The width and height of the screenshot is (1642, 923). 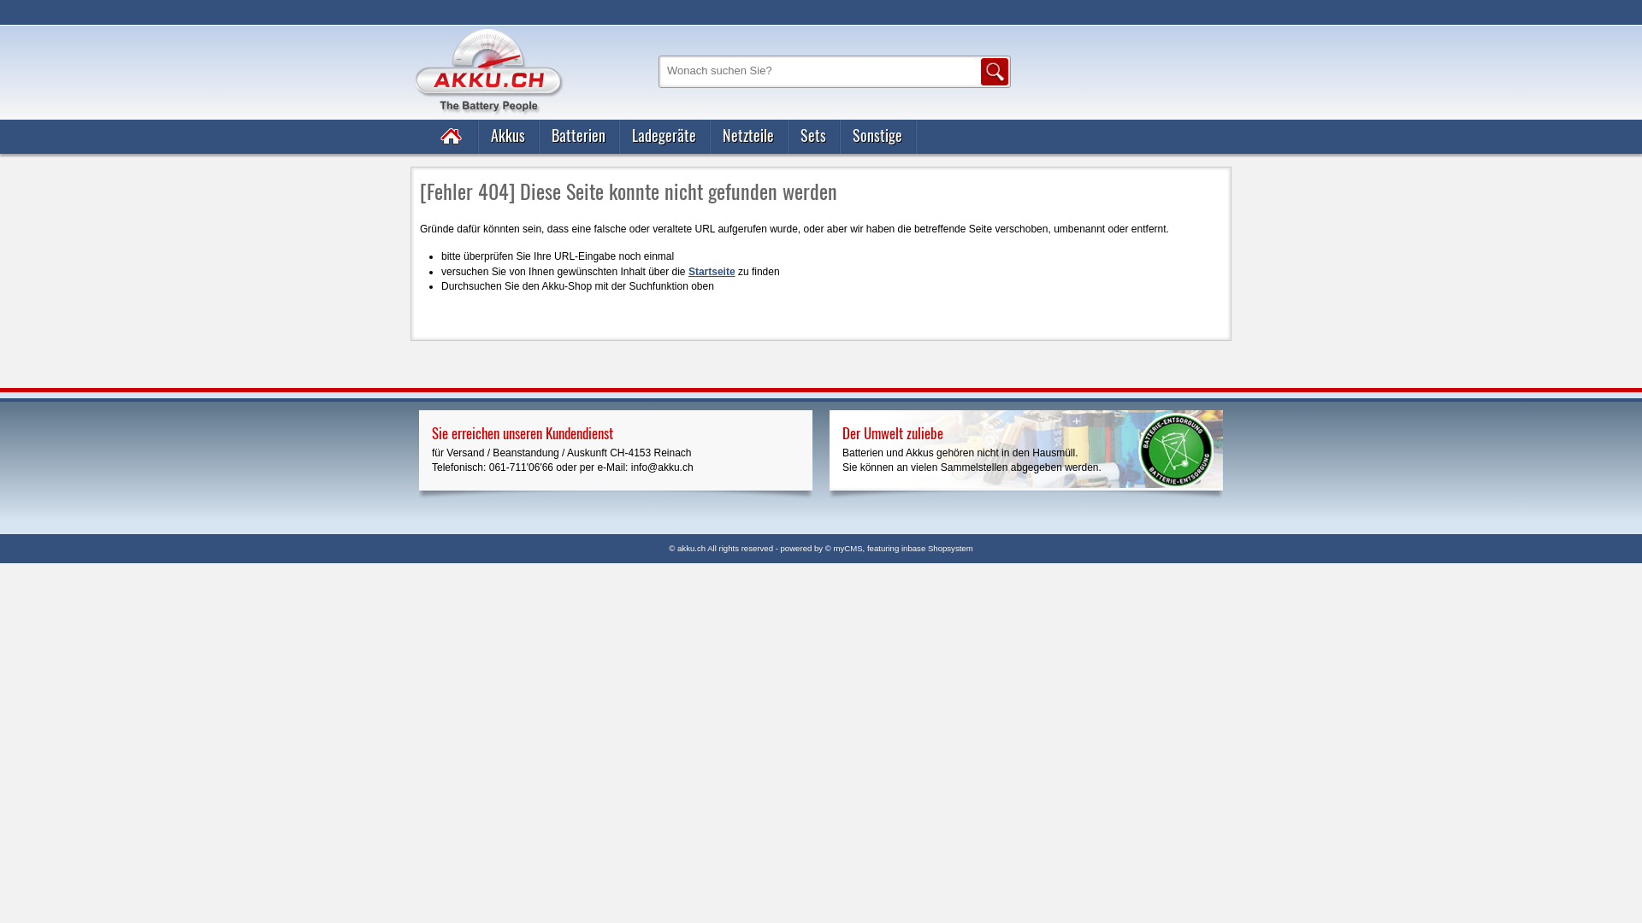 I want to click on Akkus, so click(x=508, y=137).